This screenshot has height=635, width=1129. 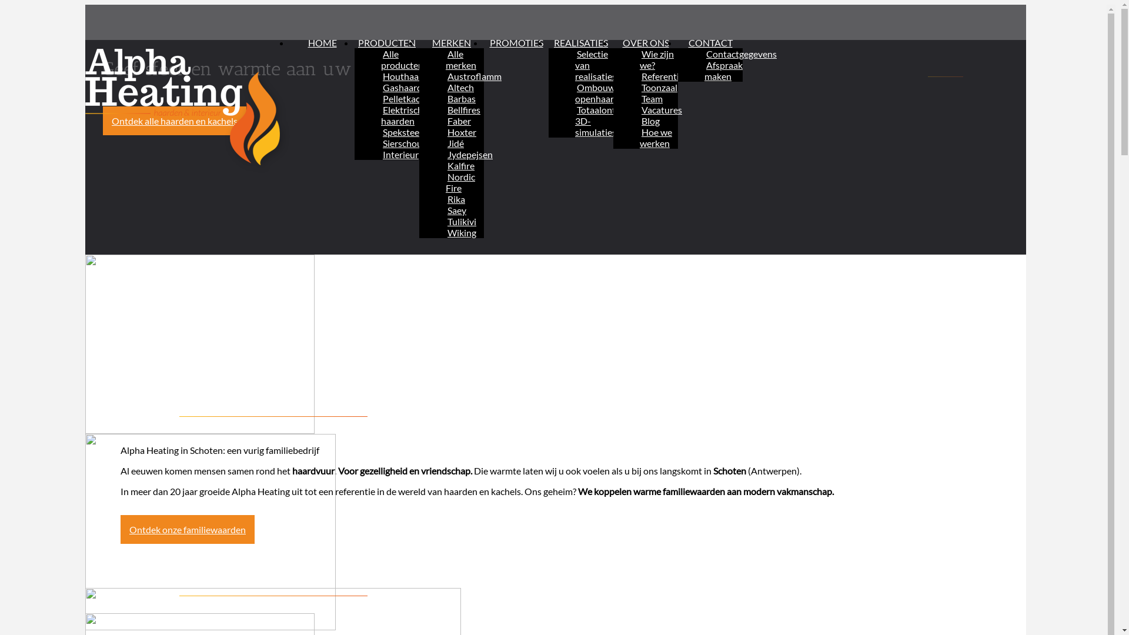 I want to click on OVER ONS, so click(x=646, y=42).